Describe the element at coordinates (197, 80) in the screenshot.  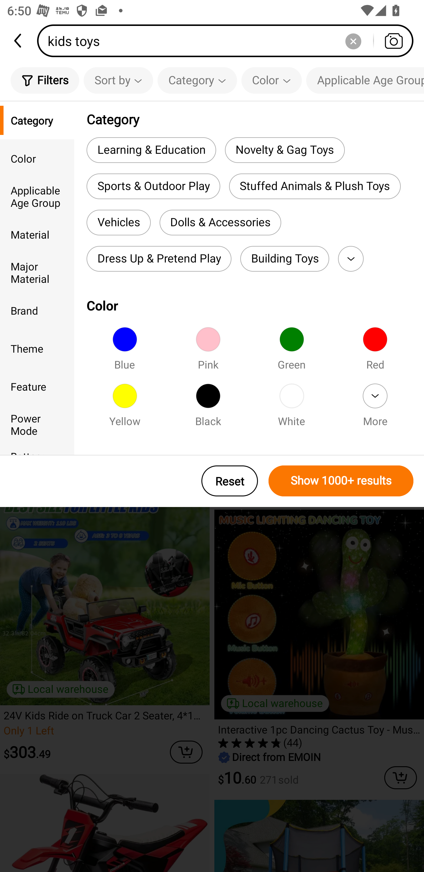
I see `Category` at that location.